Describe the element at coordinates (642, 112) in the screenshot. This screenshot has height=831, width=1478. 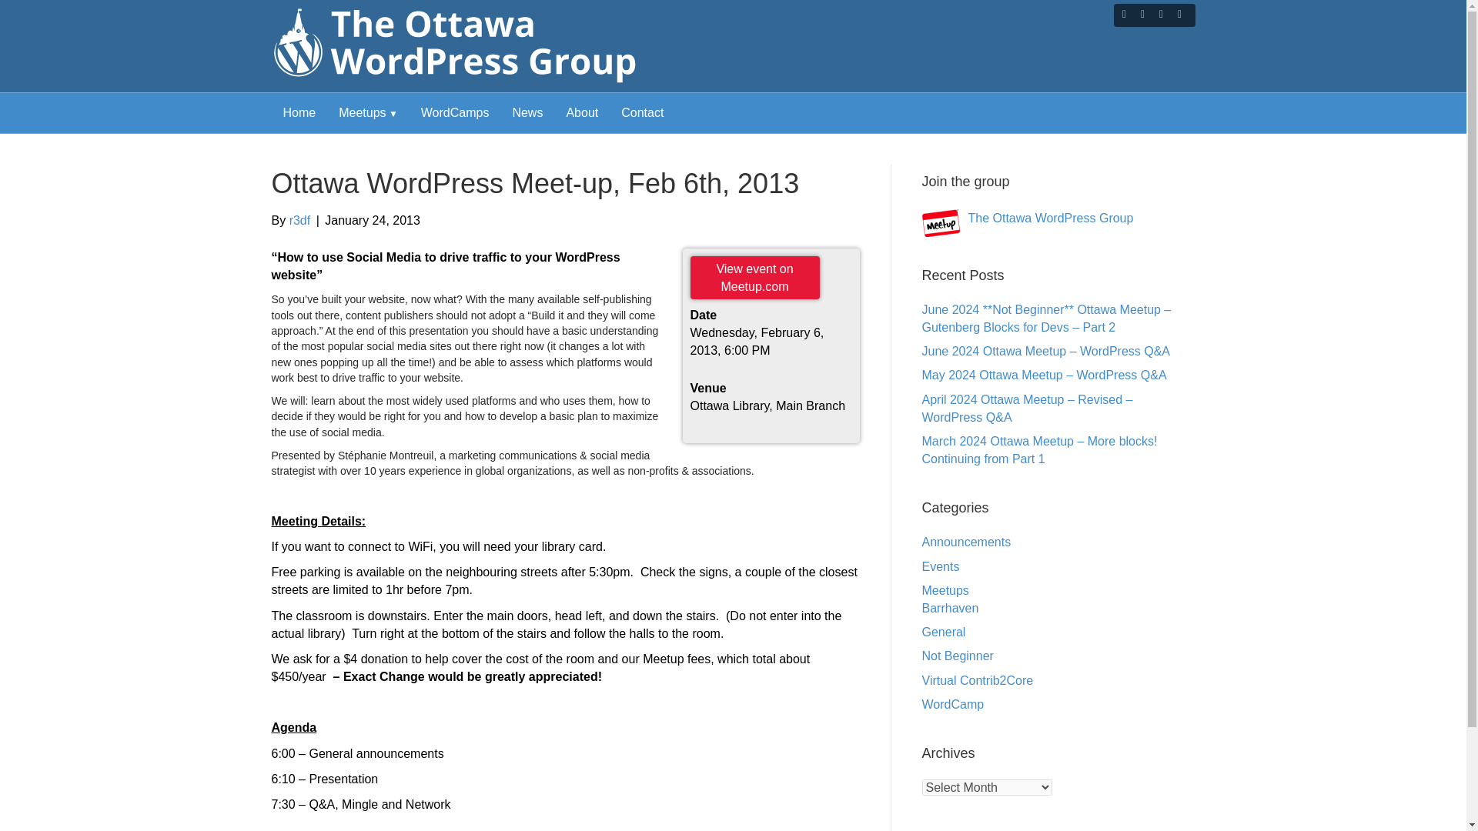
I see `Contact` at that location.